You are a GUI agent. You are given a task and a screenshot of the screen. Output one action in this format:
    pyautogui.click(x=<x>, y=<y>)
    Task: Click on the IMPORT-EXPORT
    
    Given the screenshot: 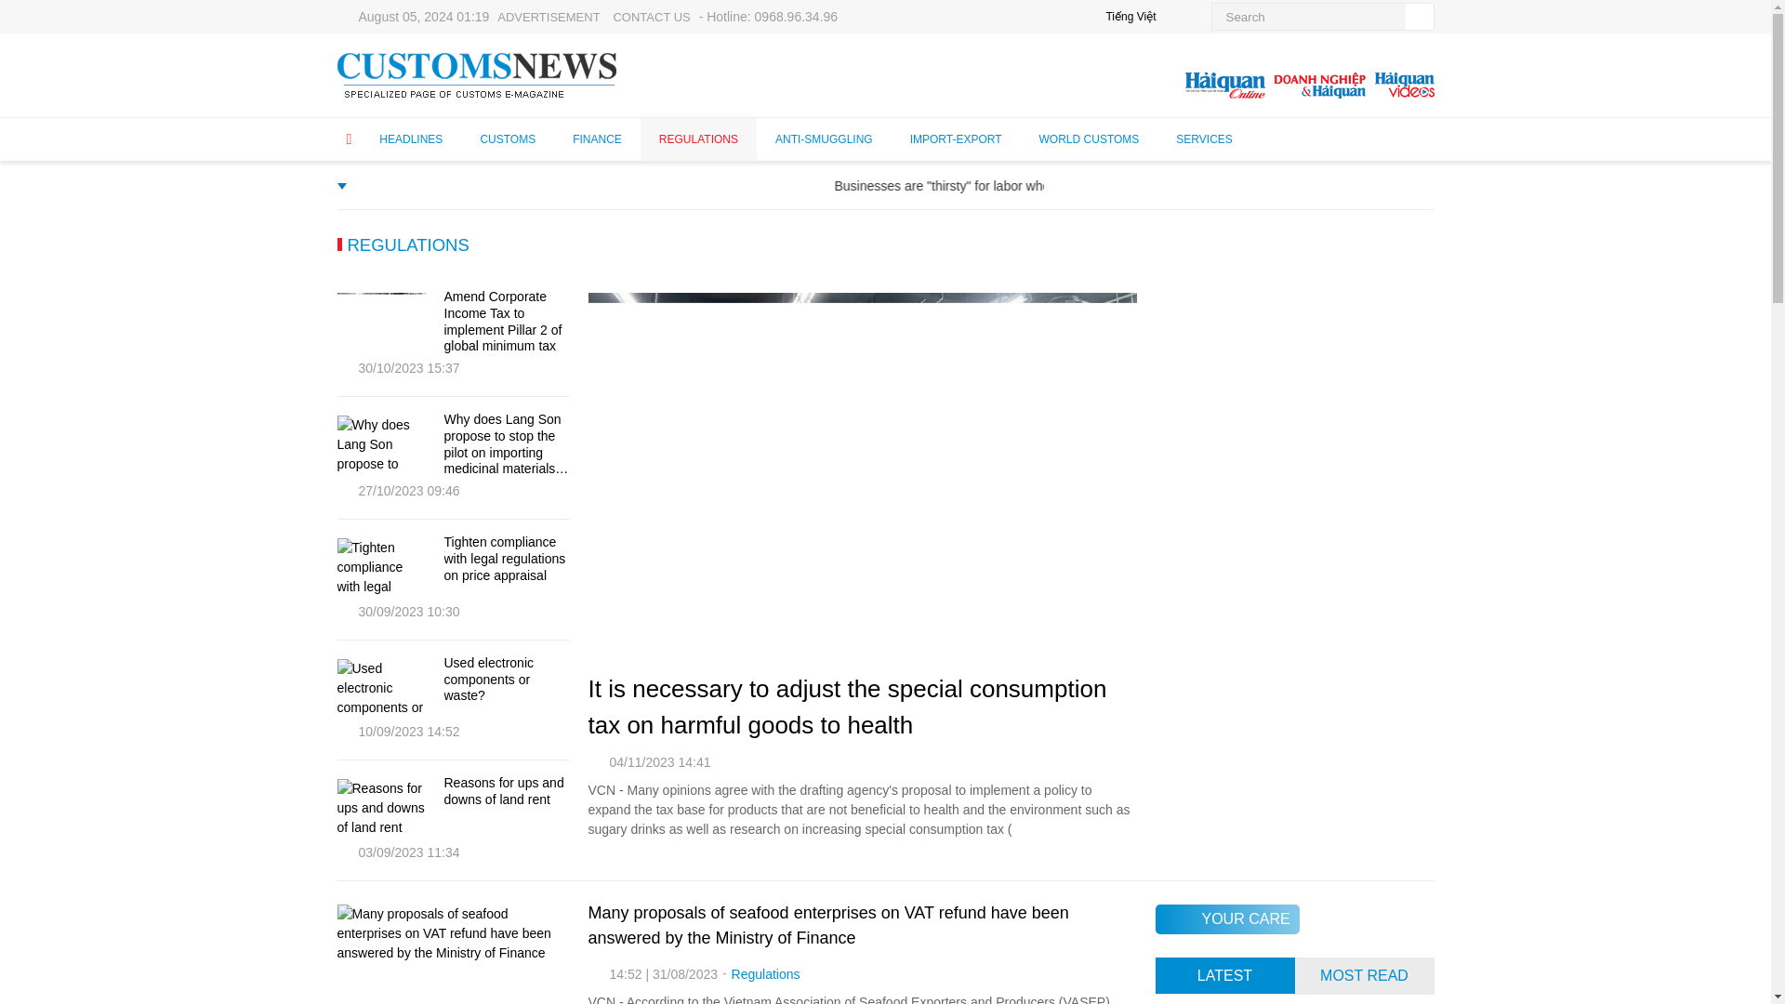 What is the action you would take?
    pyautogui.click(x=956, y=139)
    